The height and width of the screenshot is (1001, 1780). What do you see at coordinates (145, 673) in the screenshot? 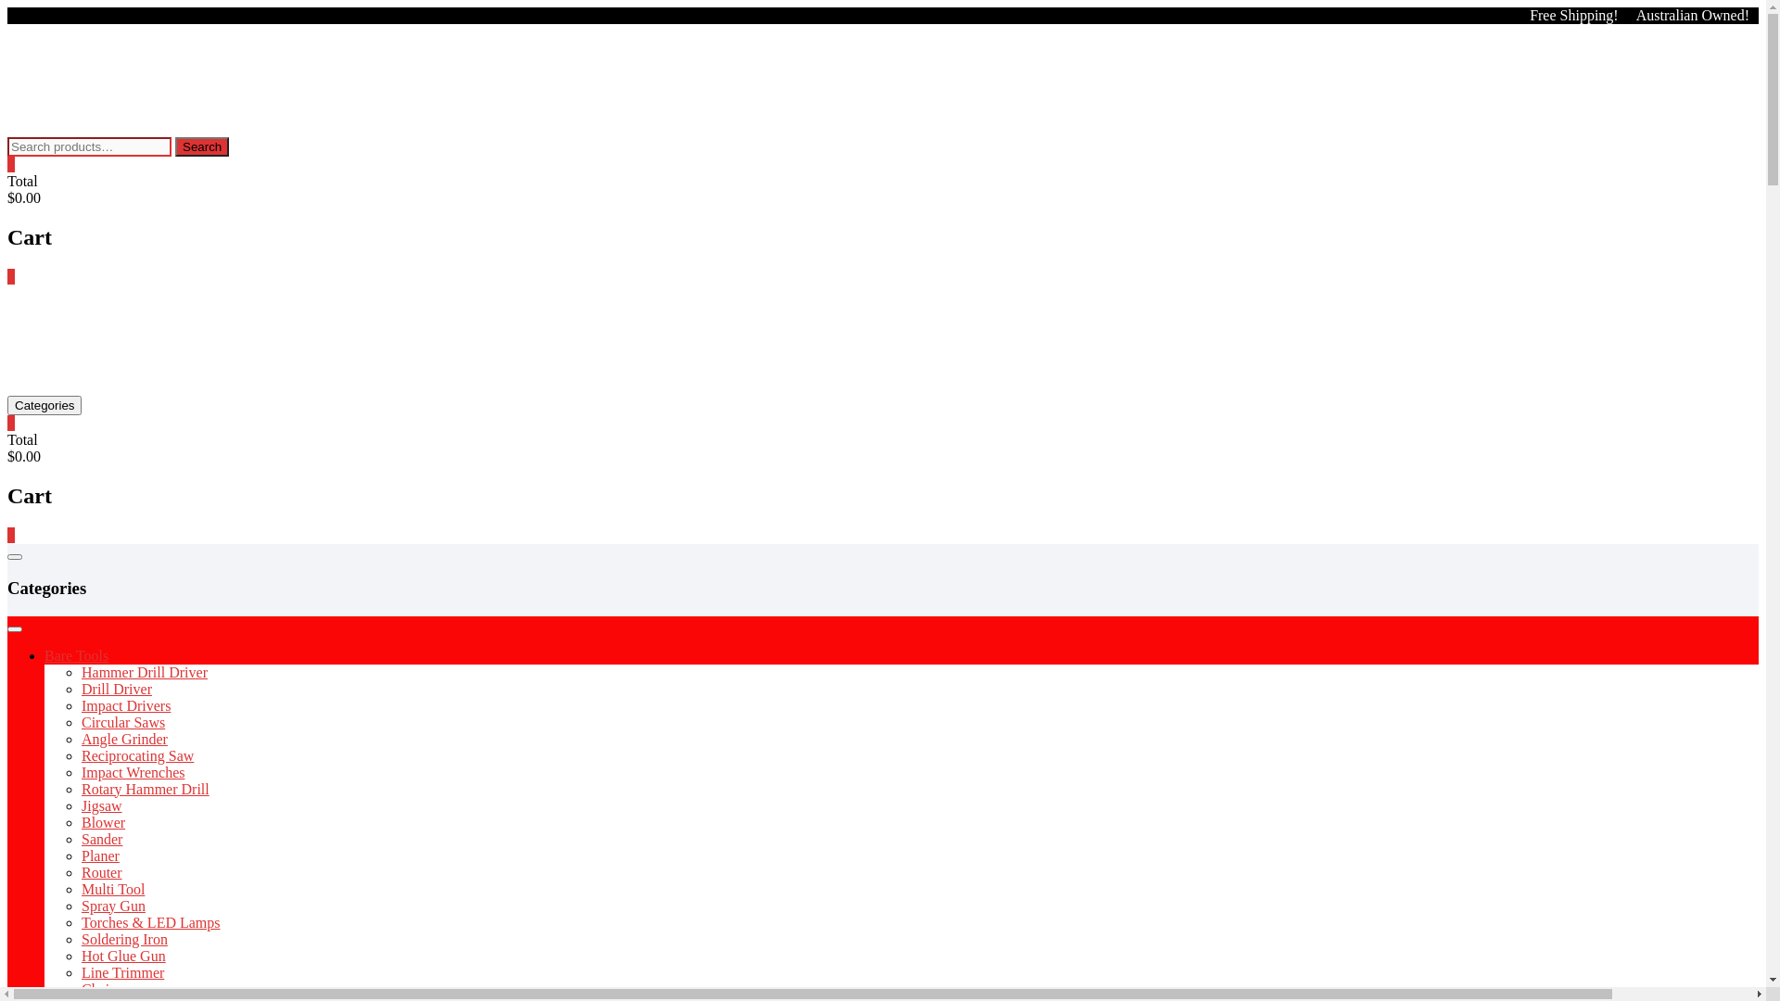
I see `Hammer Drill Driver` at bounding box center [145, 673].